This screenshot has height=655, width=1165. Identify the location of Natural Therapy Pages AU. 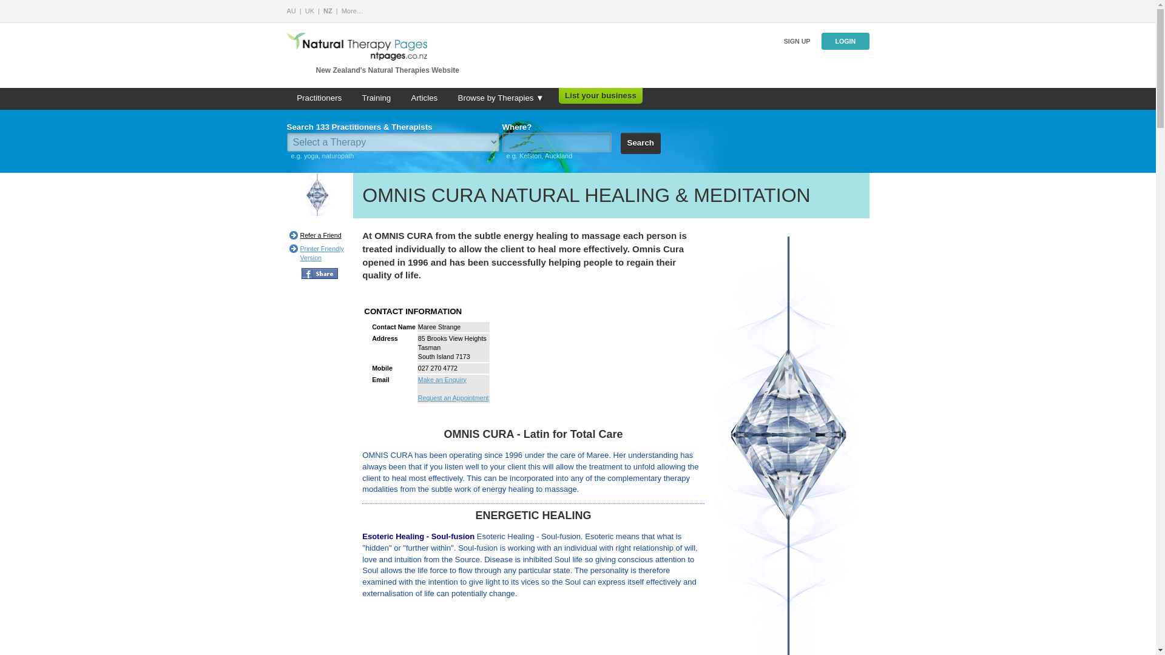
(291, 10).